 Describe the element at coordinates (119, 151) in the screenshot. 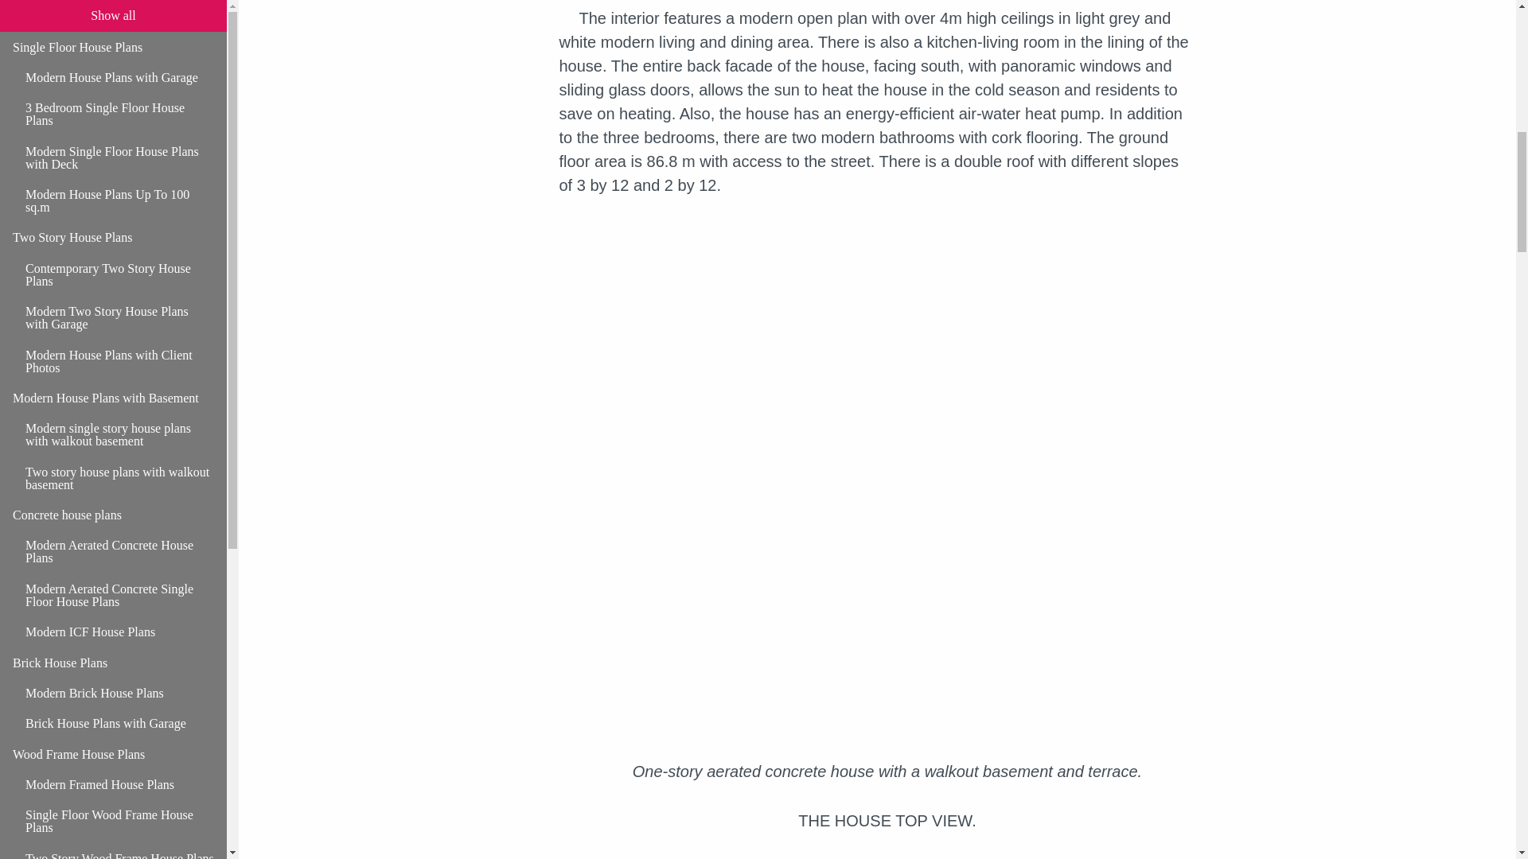

I see `Modern Bedroom Design` at that location.